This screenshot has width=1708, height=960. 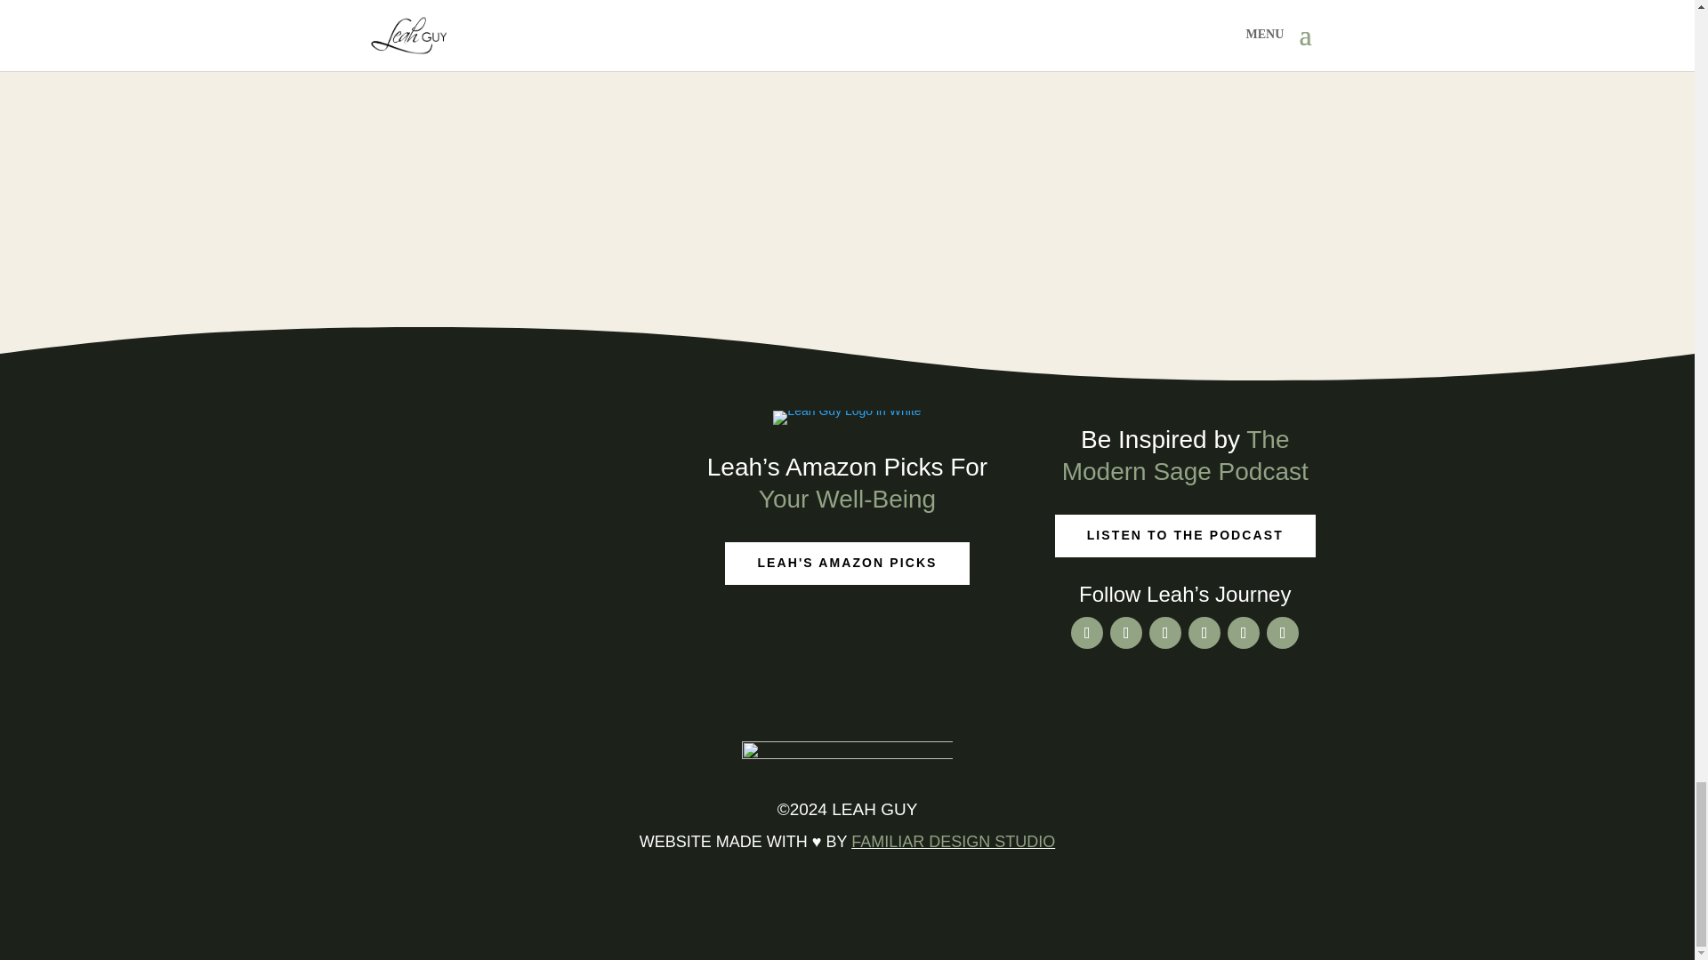 What do you see at coordinates (1126, 633) in the screenshot?
I see `Follow on Youtube` at bounding box center [1126, 633].